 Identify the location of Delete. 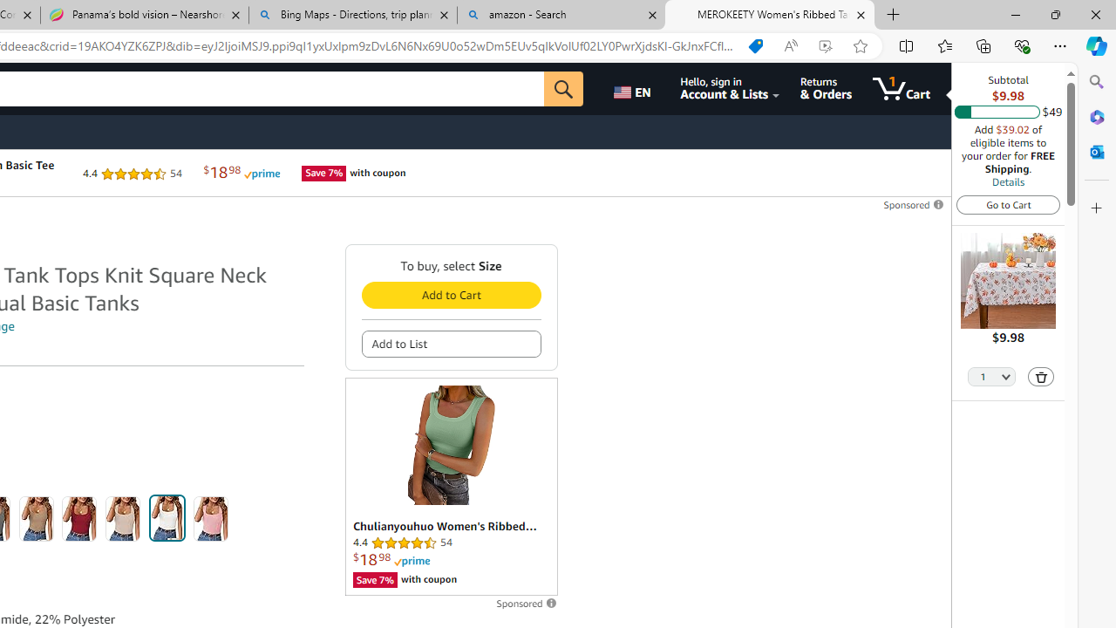
(1041, 377).